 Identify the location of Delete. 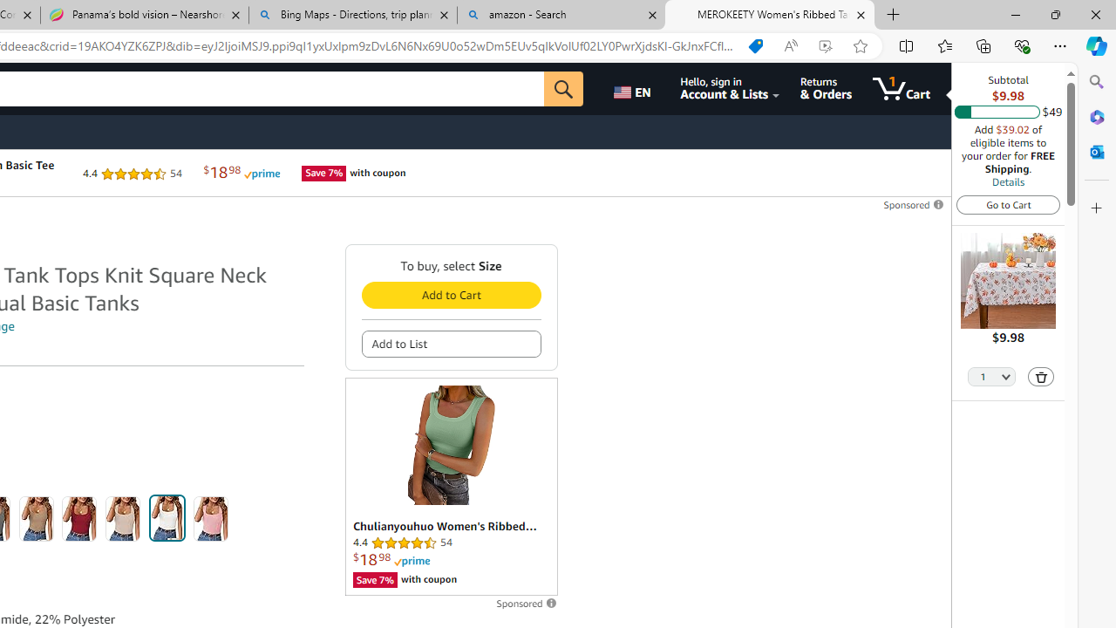
(1041, 377).